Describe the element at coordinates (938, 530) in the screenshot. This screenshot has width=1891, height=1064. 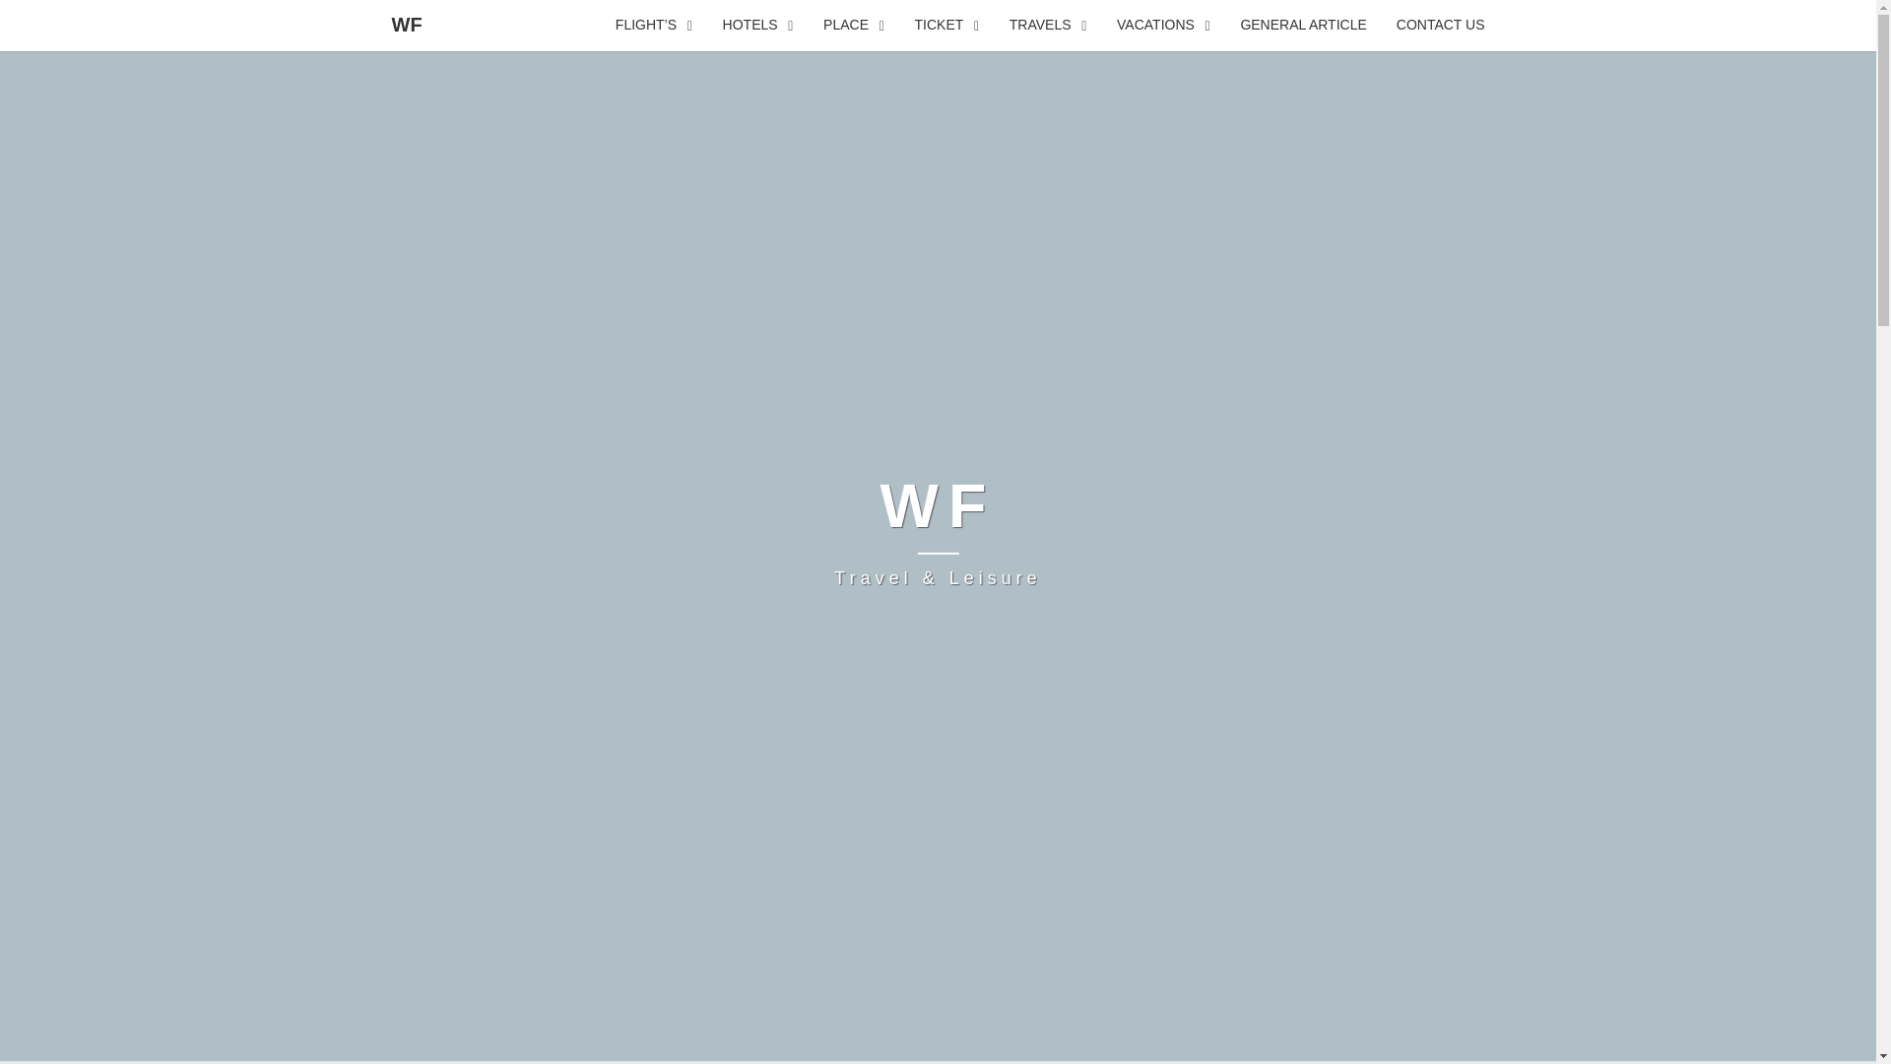
I see `WF` at that location.